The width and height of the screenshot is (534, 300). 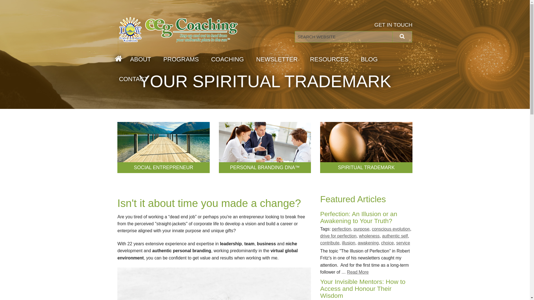 What do you see at coordinates (330, 243) in the screenshot?
I see `contribute` at bounding box center [330, 243].